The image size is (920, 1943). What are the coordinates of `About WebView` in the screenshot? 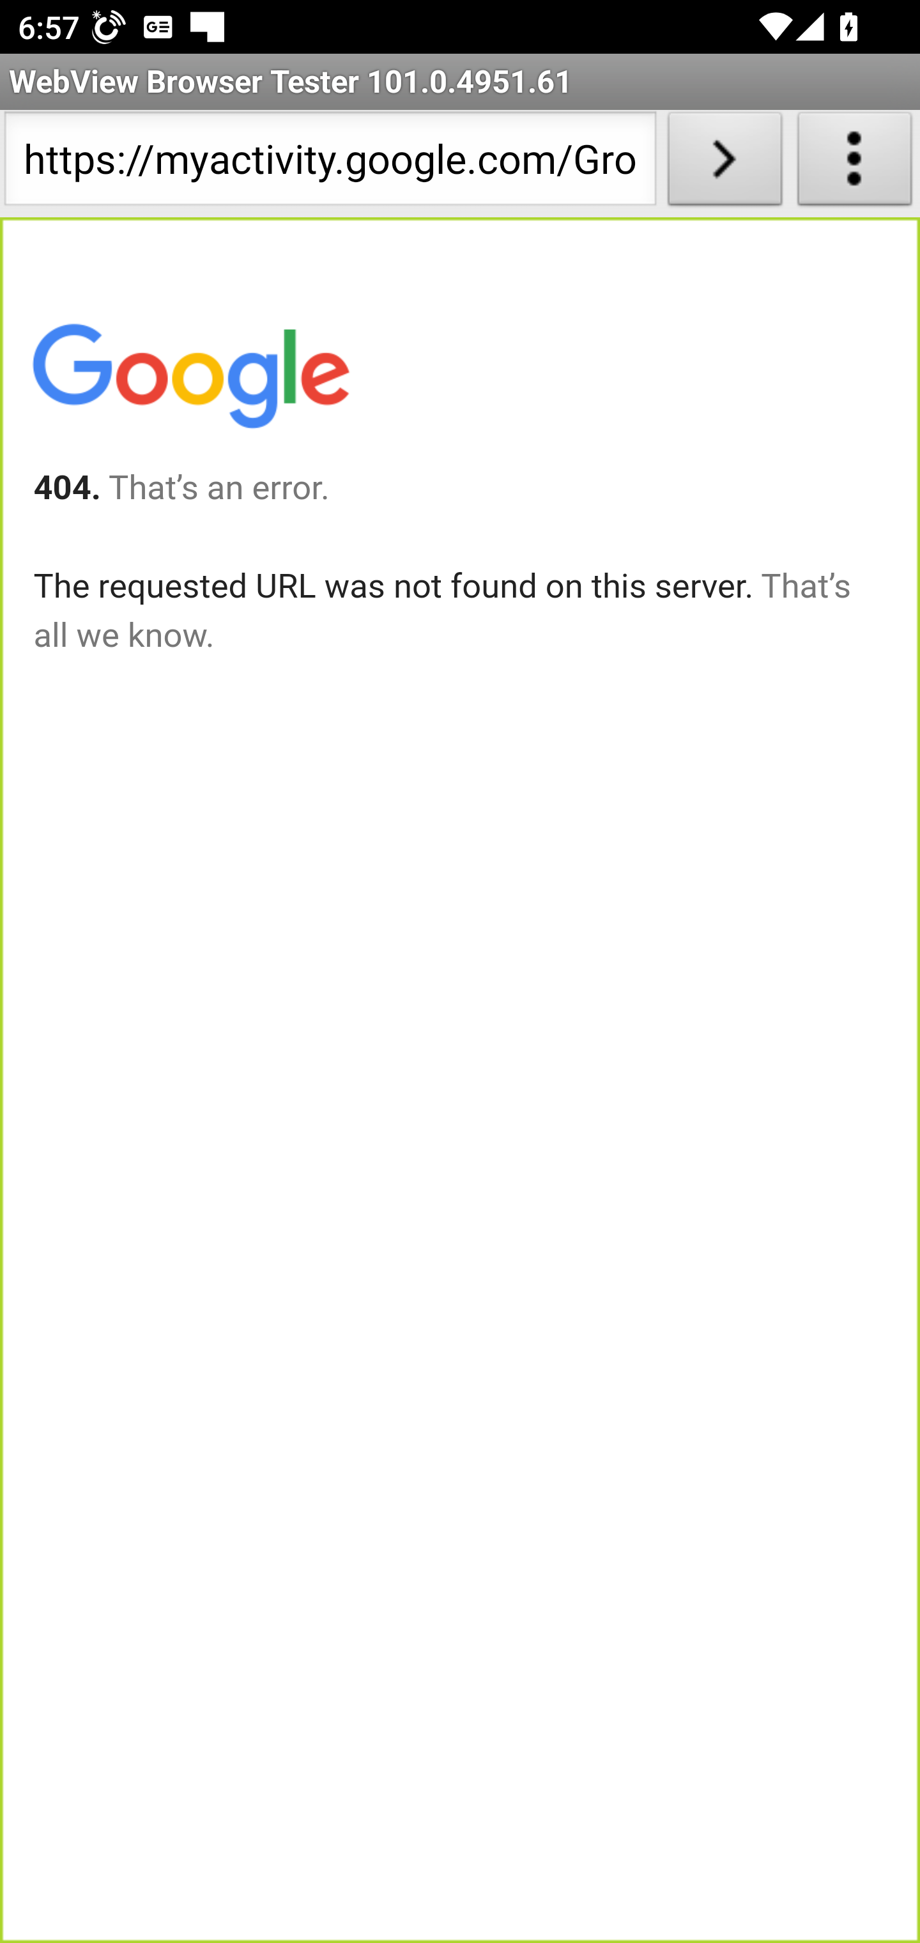 It's located at (855, 164).